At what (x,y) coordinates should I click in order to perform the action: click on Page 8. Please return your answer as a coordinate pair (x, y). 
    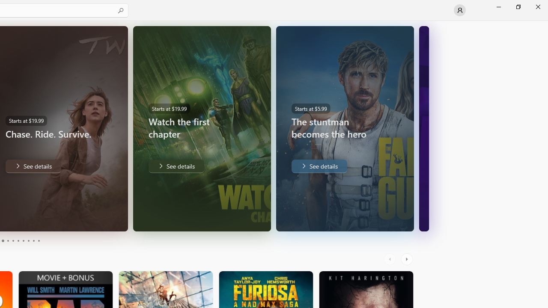
    Looking at the image, I should click on (28, 240).